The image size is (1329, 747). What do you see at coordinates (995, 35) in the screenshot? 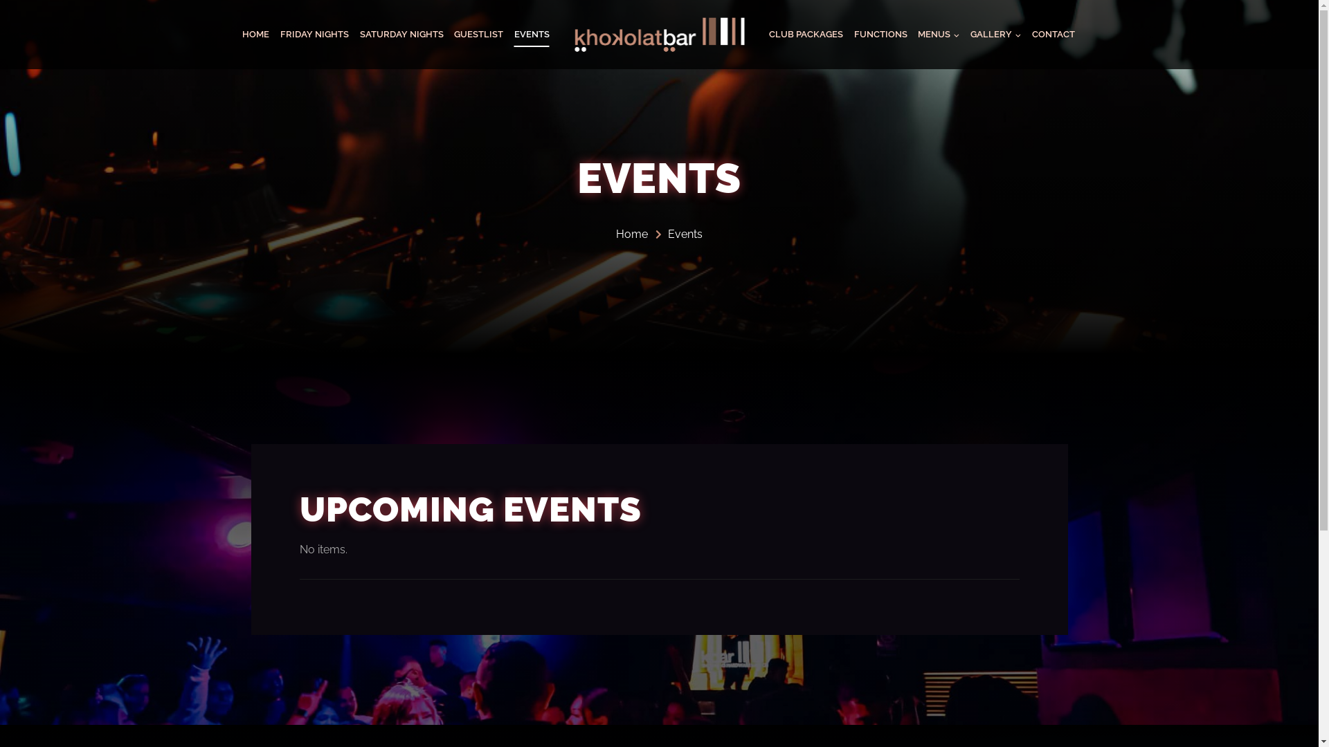
I see `GALLERY` at bounding box center [995, 35].